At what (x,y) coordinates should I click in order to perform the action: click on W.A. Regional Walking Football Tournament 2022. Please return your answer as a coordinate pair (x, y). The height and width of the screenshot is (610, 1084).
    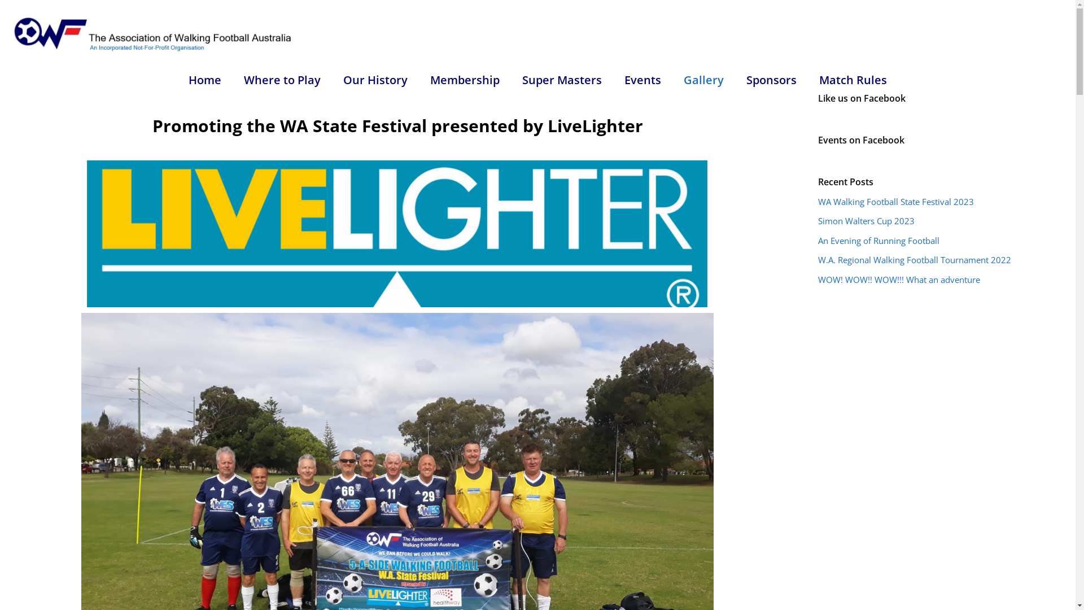
    Looking at the image, I should click on (915, 260).